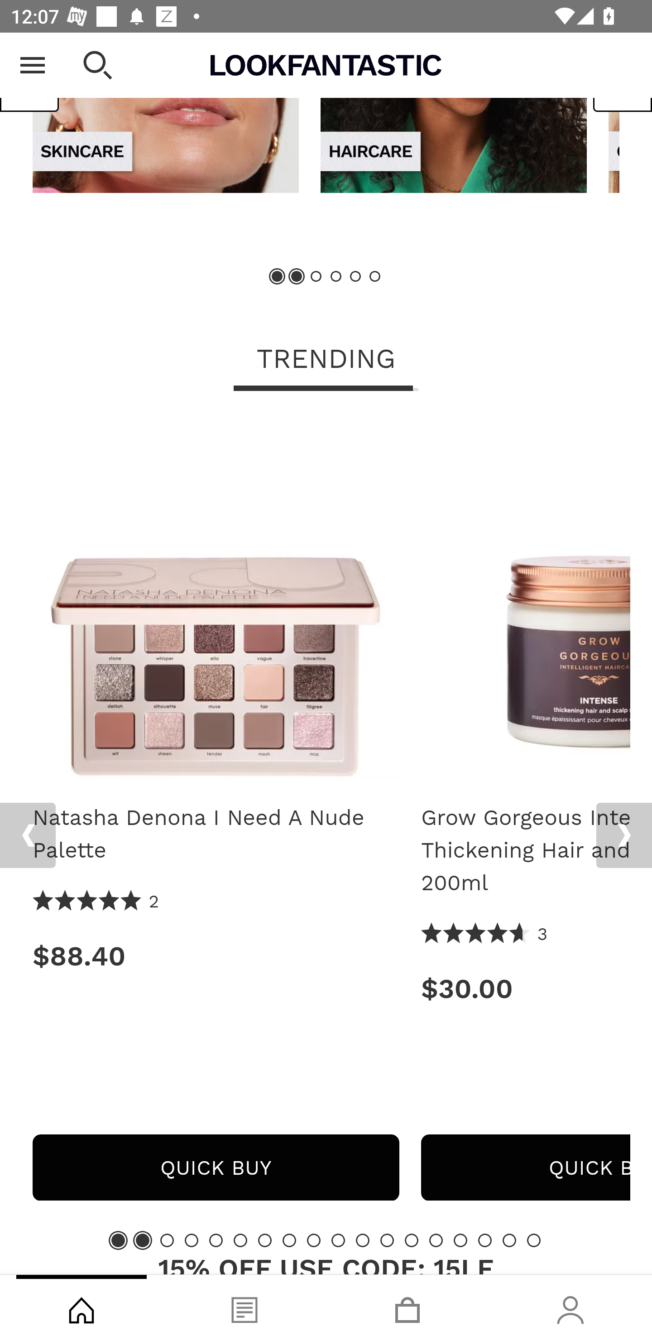  I want to click on Price: $30.00, so click(526, 989).